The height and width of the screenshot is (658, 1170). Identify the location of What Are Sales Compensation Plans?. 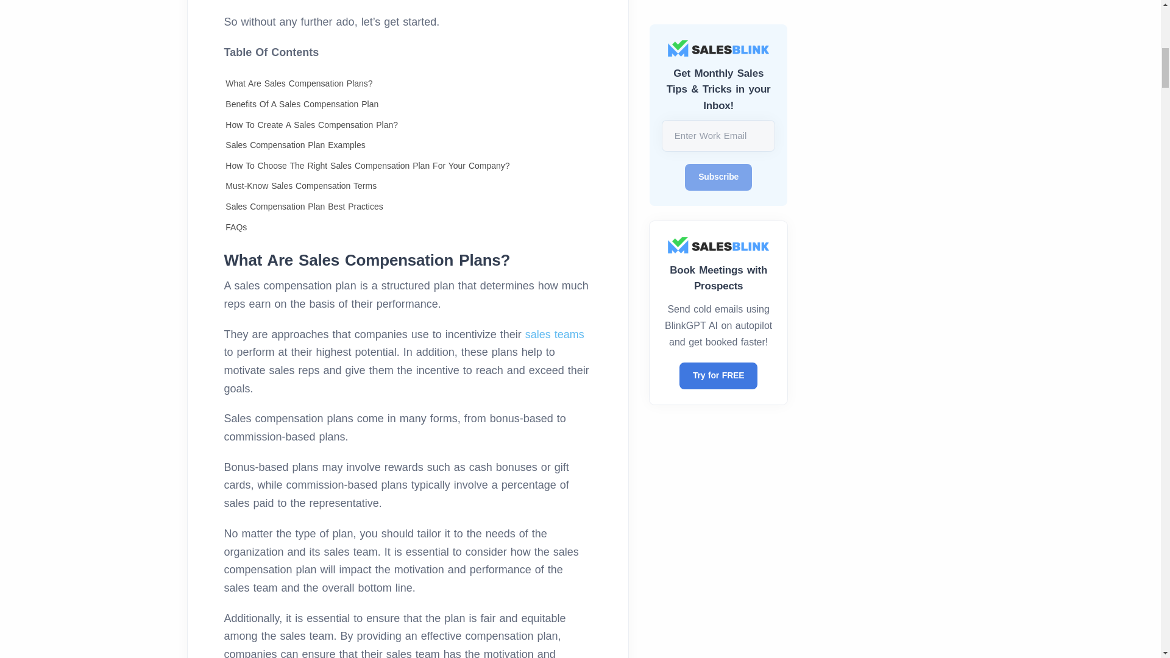
(299, 83).